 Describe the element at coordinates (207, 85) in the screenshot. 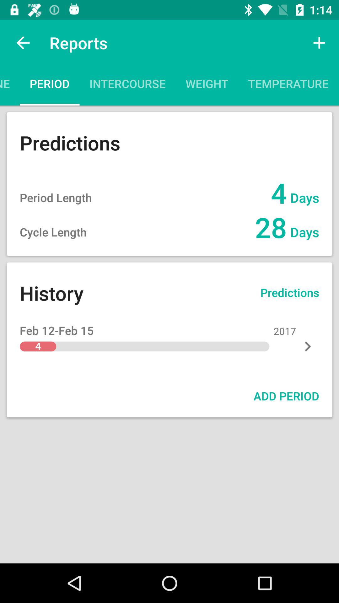

I see `open item next to the temperature icon` at that location.